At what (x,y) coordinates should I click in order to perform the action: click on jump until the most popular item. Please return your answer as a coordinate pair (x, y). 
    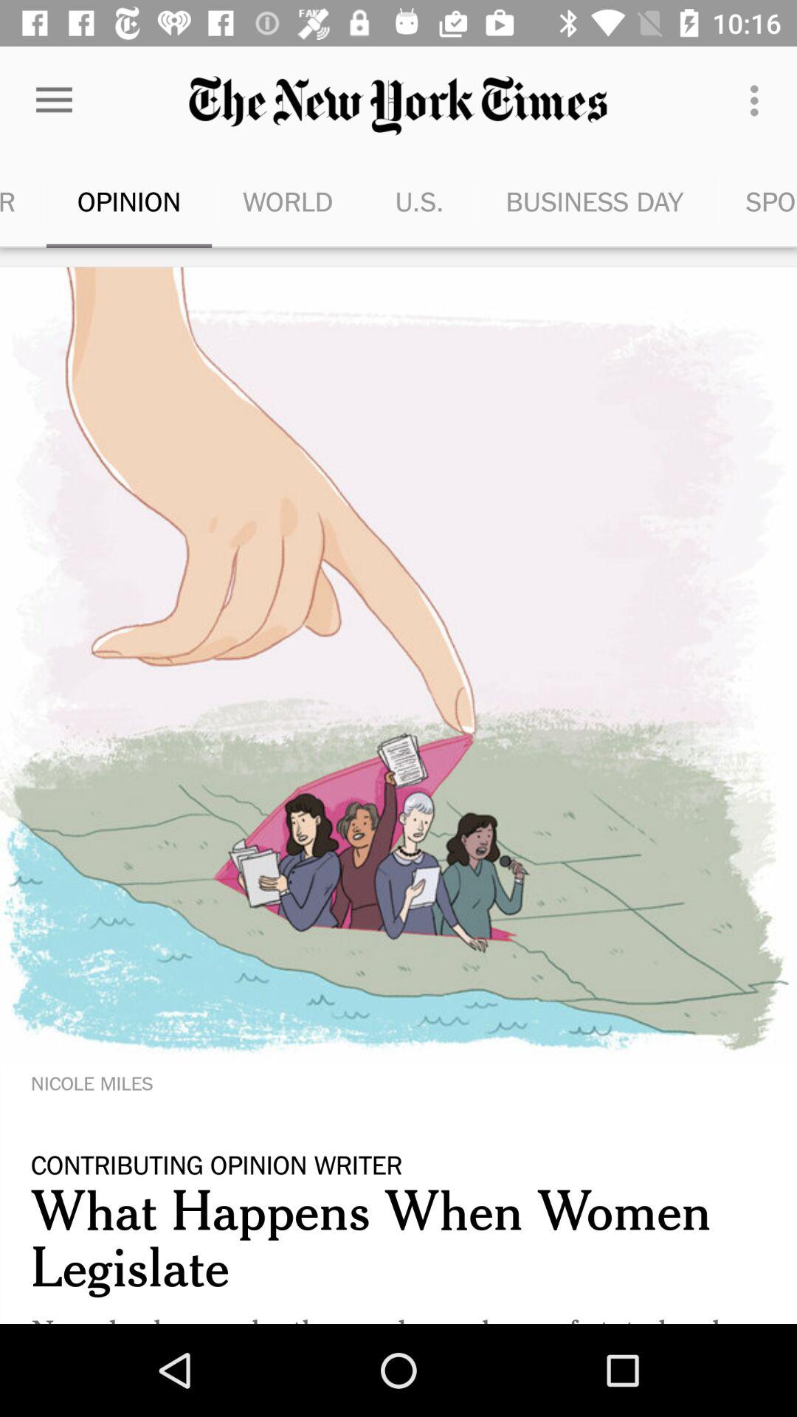
    Looking at the image, I should click on (24, 201).